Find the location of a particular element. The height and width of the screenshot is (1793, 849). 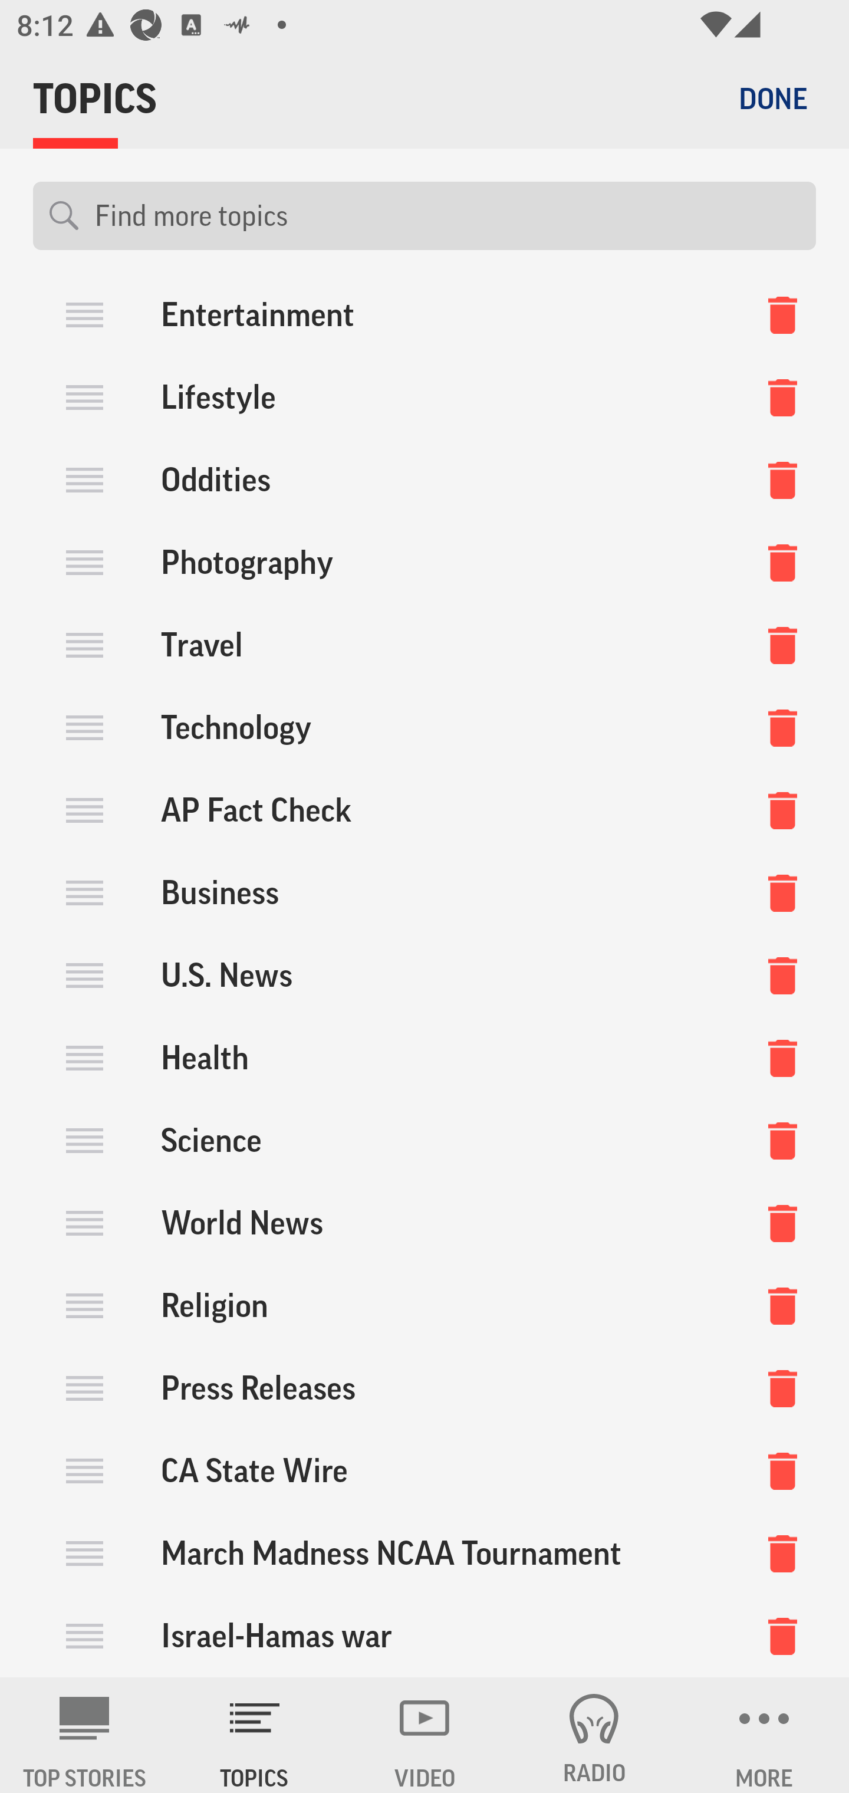

DONE is located at coordinates (772, 98).